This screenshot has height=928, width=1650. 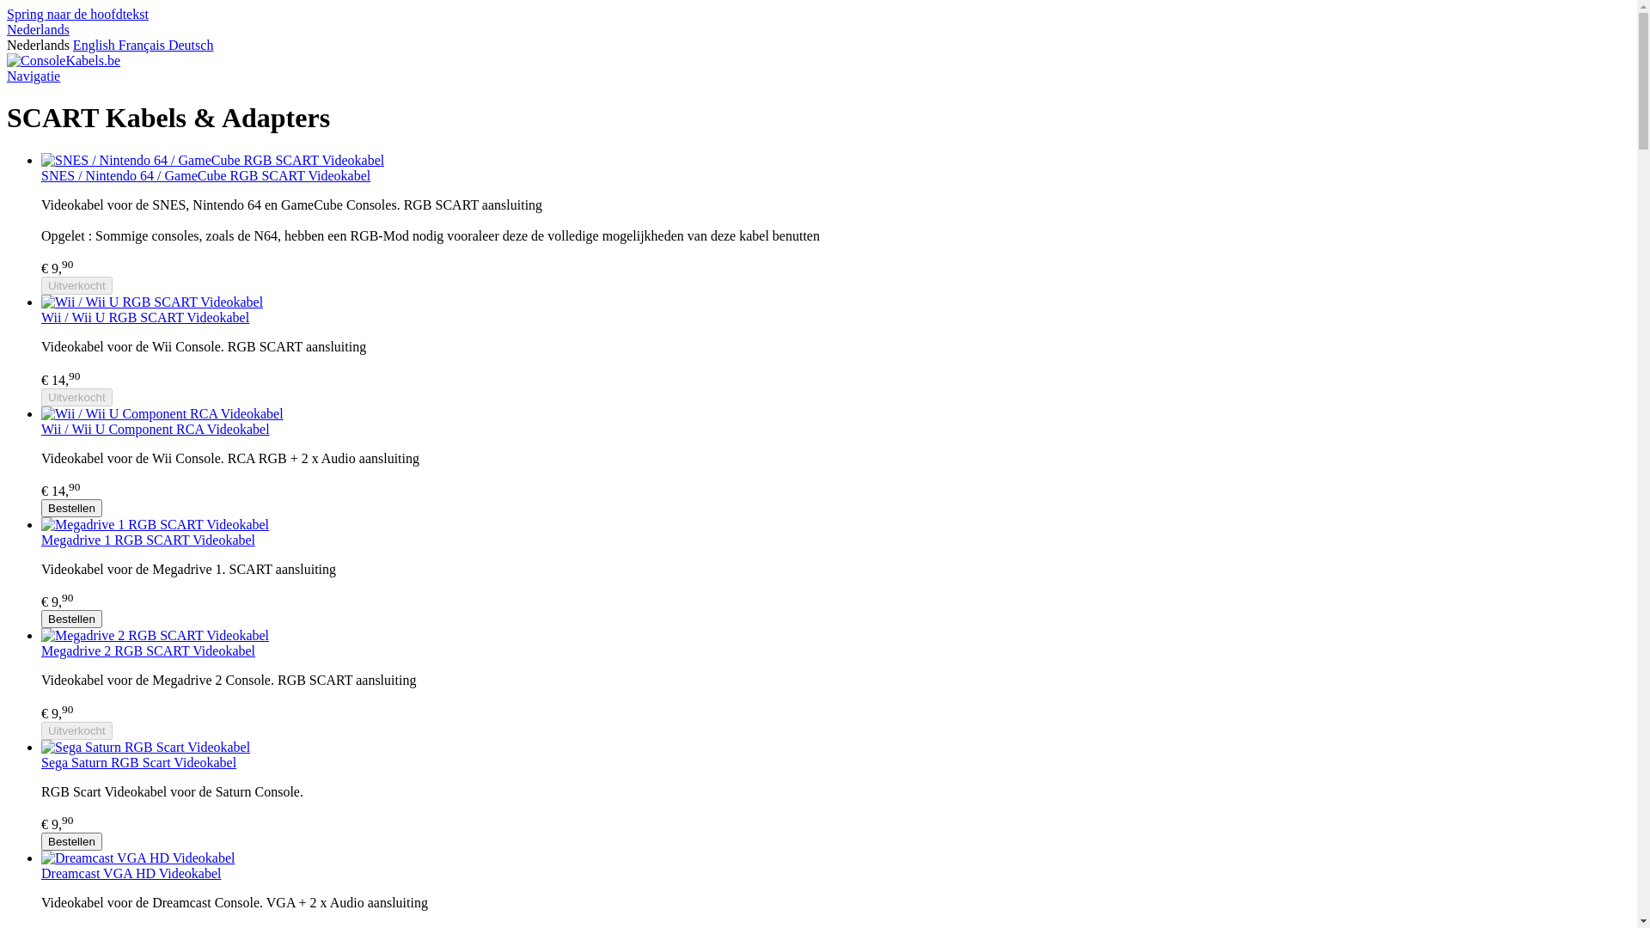 I want to click on Sega Saturn RGB Scart Videokabel, so click(x=139, y=763).